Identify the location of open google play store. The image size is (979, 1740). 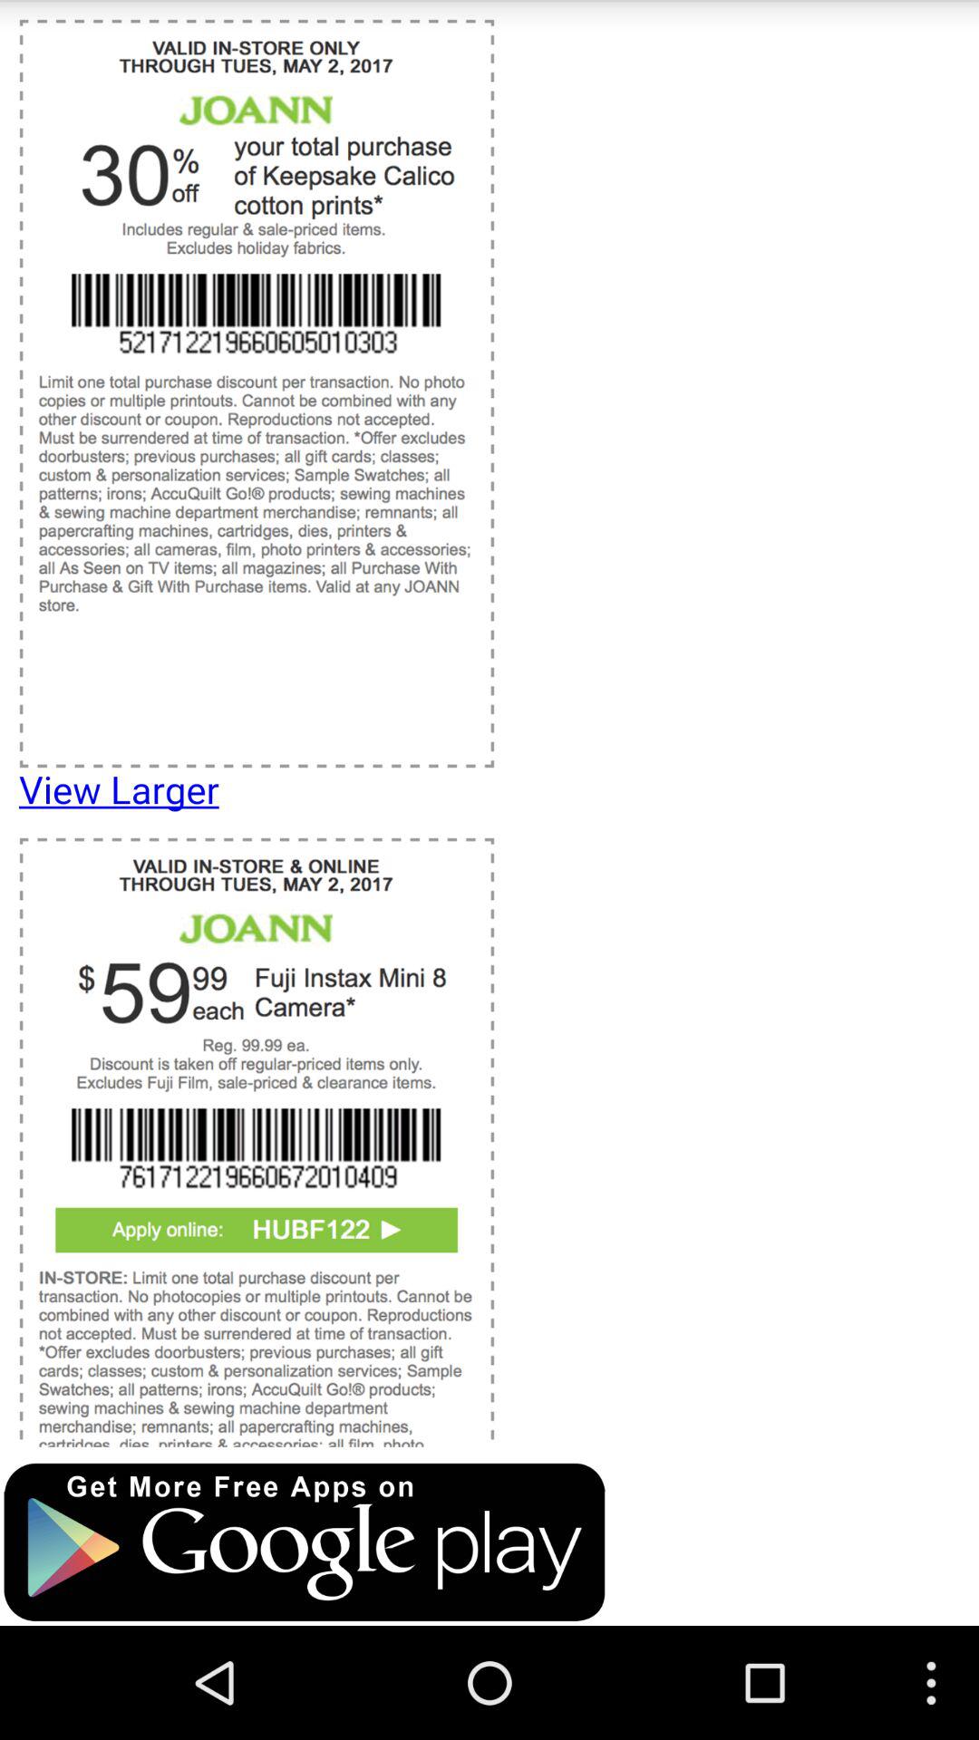
(305, 1542).